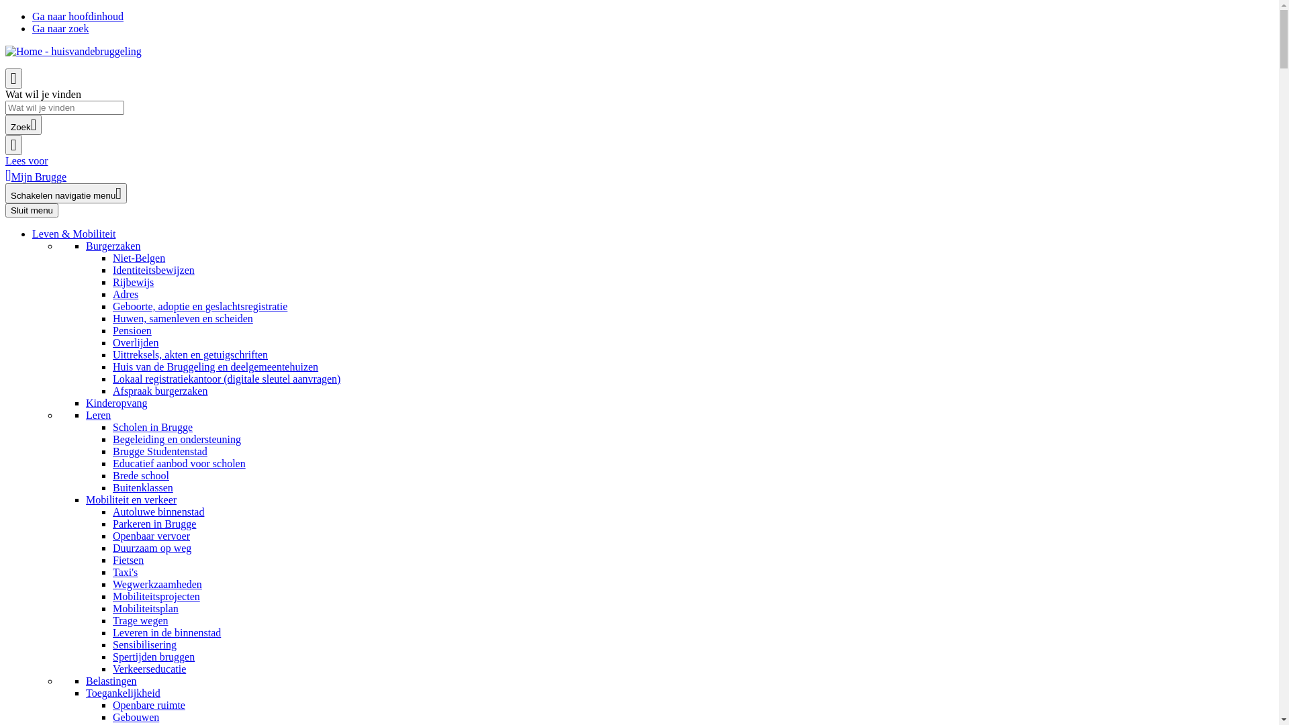 Image resolution: width=1289 pixels, height=725 pixels. Describe the element at coordinates (124, 693) in the screenshot. I see `Toegankelijkheid` at that location.